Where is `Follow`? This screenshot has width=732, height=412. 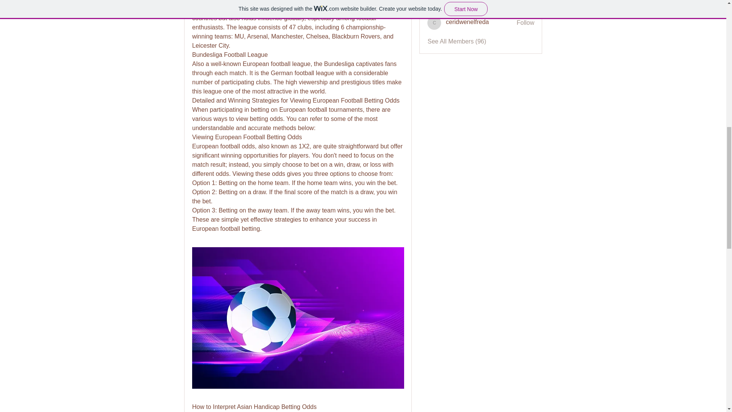 Follow is located at coordinates (525, 23).